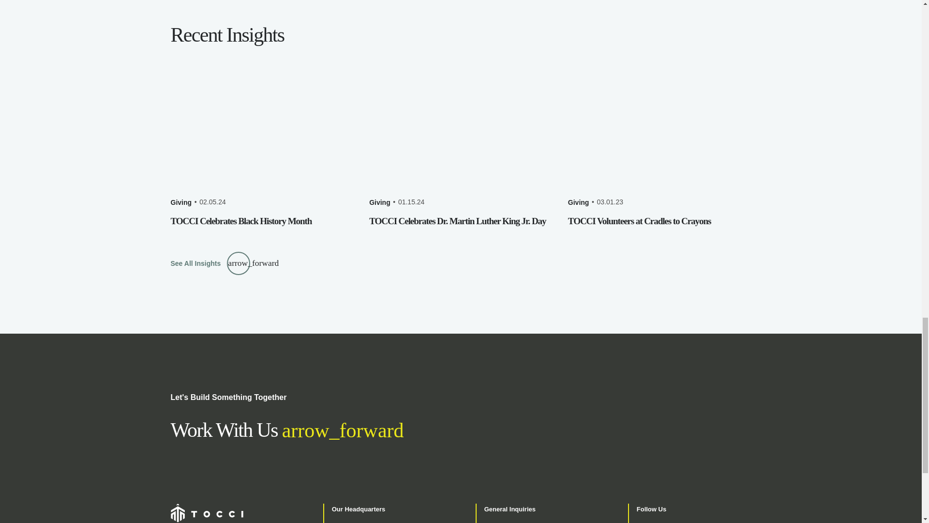  I want to click on TOCCI Volunteers at Cradles to Crayons, so click(639, 221).